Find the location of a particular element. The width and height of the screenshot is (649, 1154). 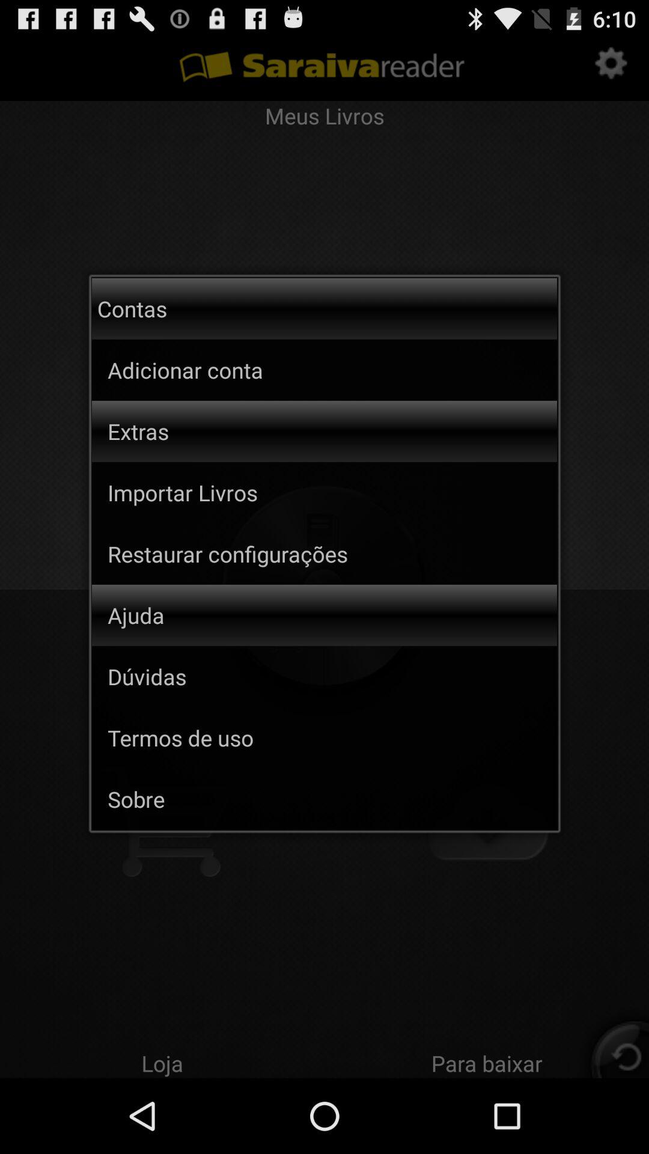

launch the item below the importar livros is located at coordinates (332, 554).